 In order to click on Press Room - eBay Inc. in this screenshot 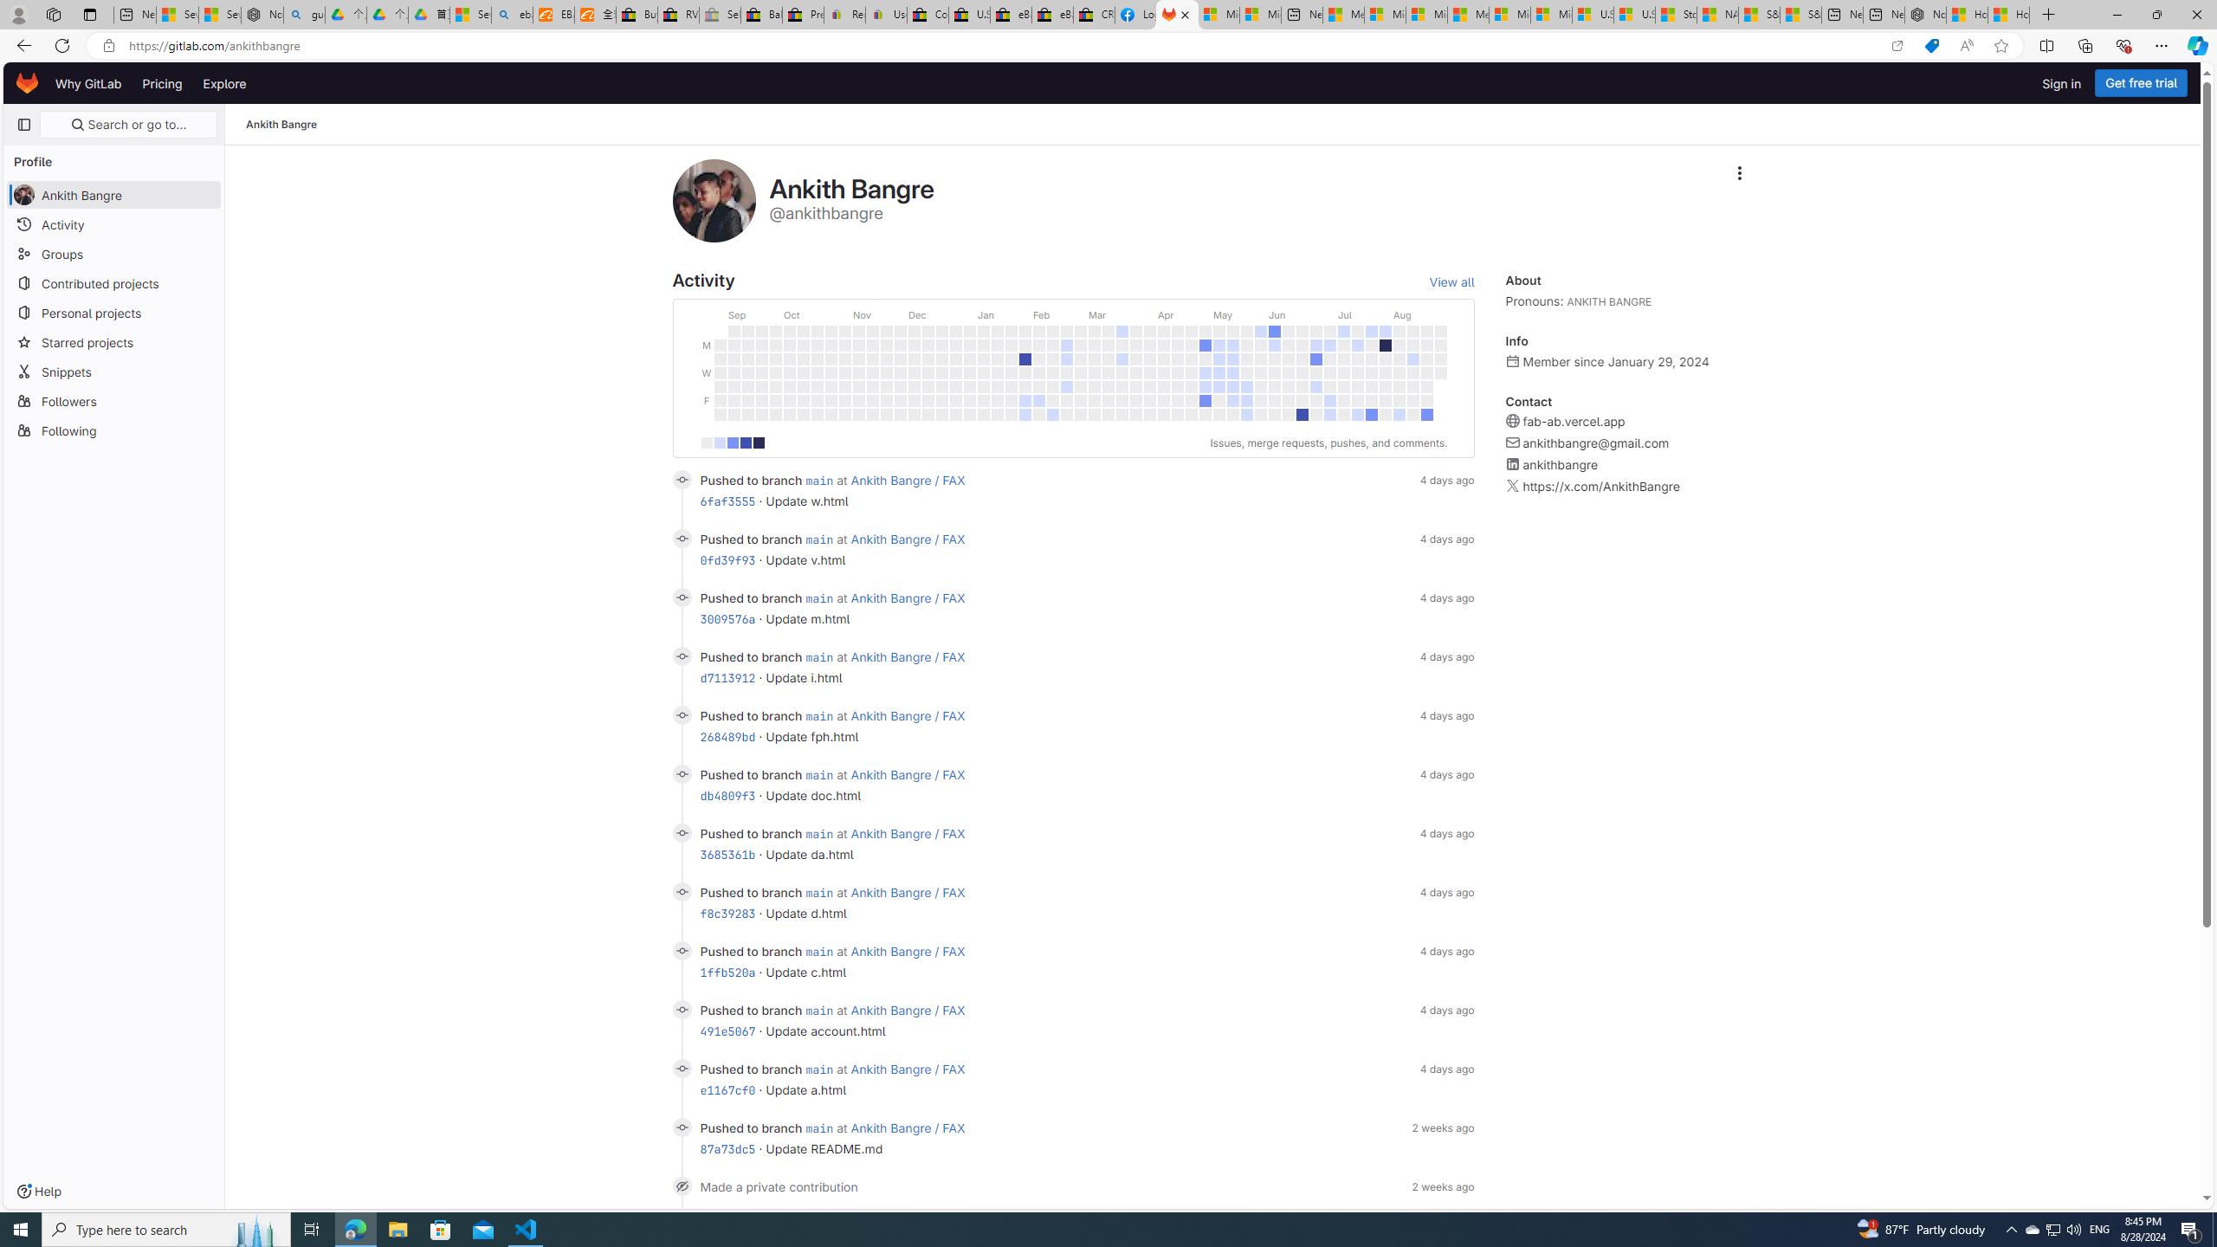, I will do `click(804, 15)`.